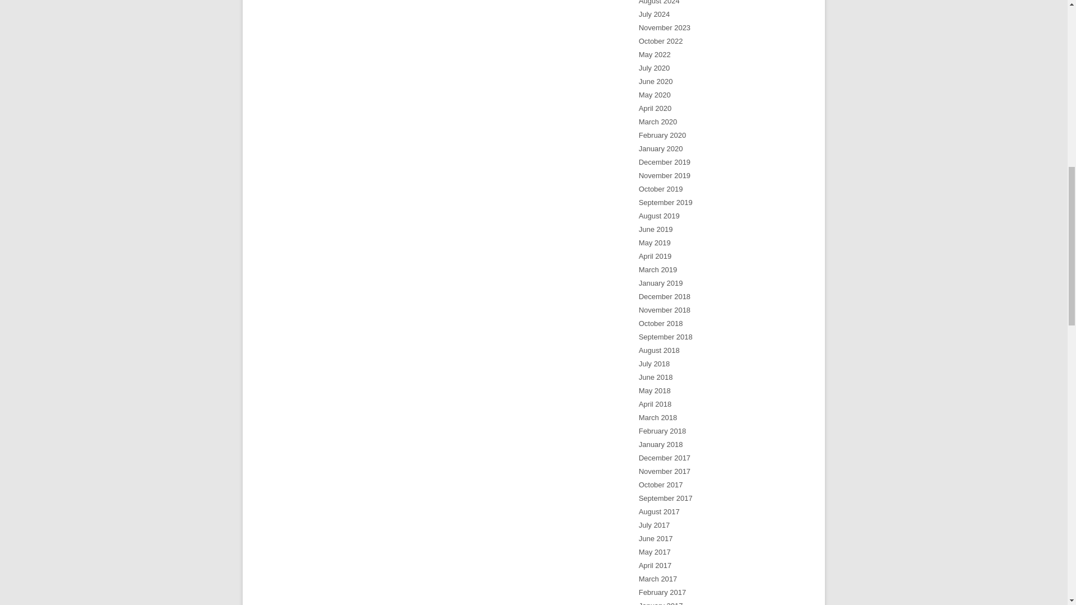 This screenshot has width=1076, height=605. Describe the element at coordinates (655, 108) in the screenshot. I see `April 2020` at that location.